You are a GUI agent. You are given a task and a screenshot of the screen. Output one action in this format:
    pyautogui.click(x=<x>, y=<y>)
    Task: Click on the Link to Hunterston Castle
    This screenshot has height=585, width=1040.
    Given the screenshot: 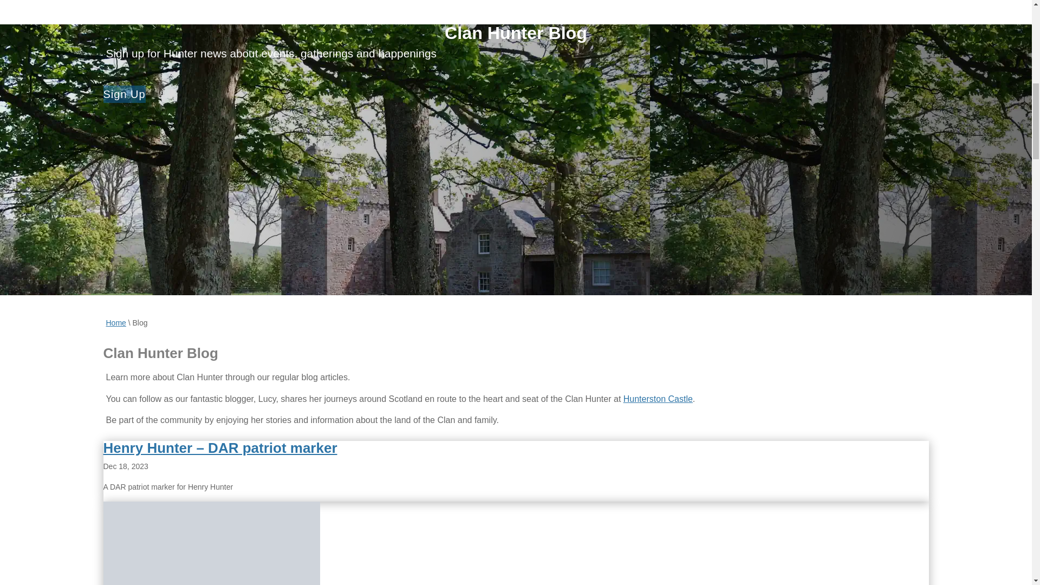 What is the action you would take?
    pyautogui.click(x=658, y=399)
    